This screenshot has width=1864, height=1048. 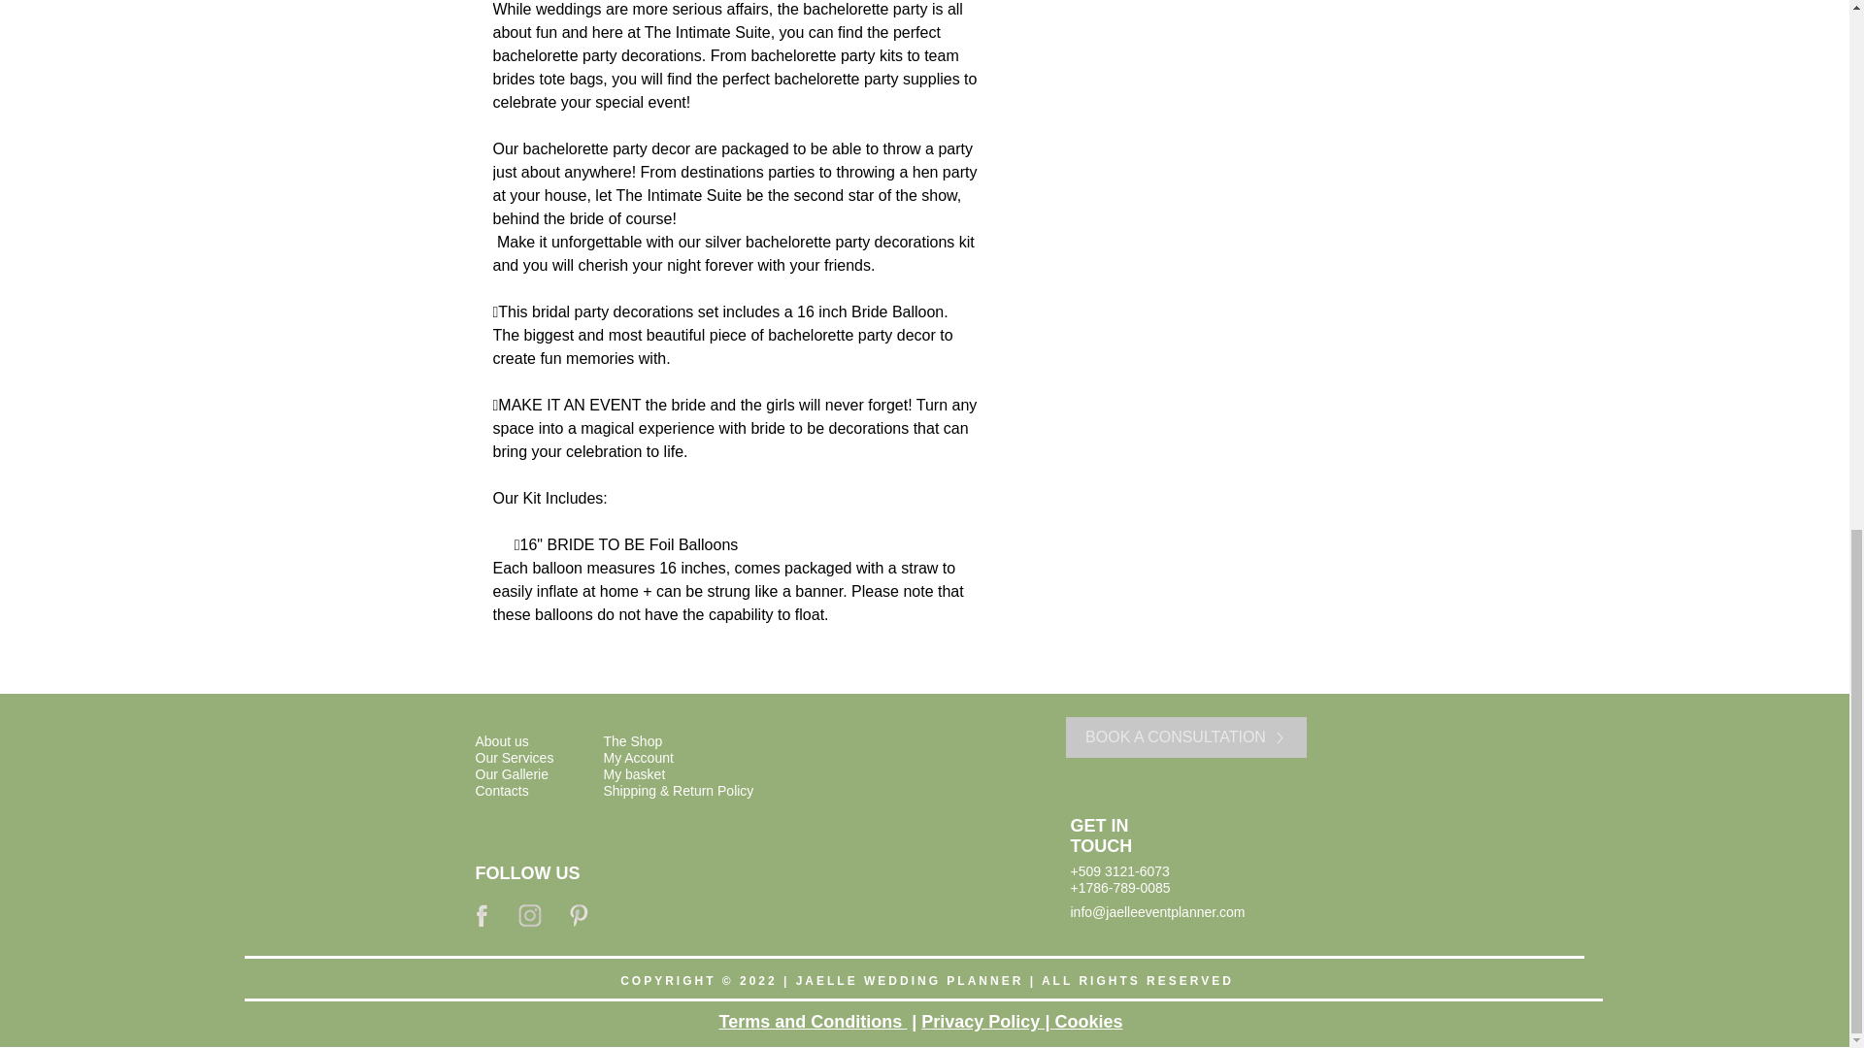 I want to click on Contacts, so click(x=502, y=790).